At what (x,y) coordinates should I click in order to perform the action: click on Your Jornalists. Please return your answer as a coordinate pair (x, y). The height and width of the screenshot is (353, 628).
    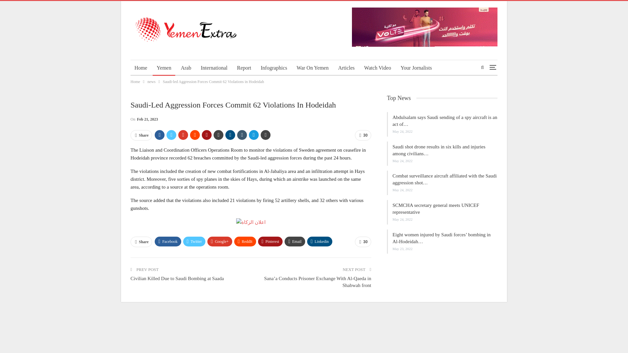
    Looking at the image, I should click on (416, 68).